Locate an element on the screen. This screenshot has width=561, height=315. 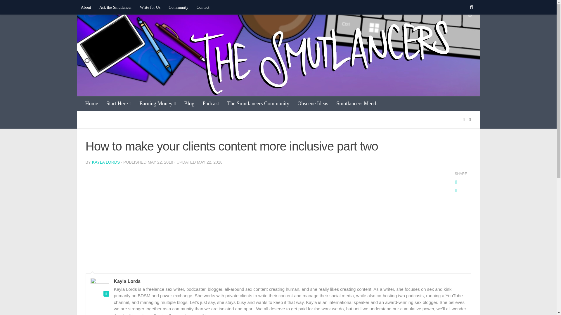
Contact is located at coordinates (203, 7).